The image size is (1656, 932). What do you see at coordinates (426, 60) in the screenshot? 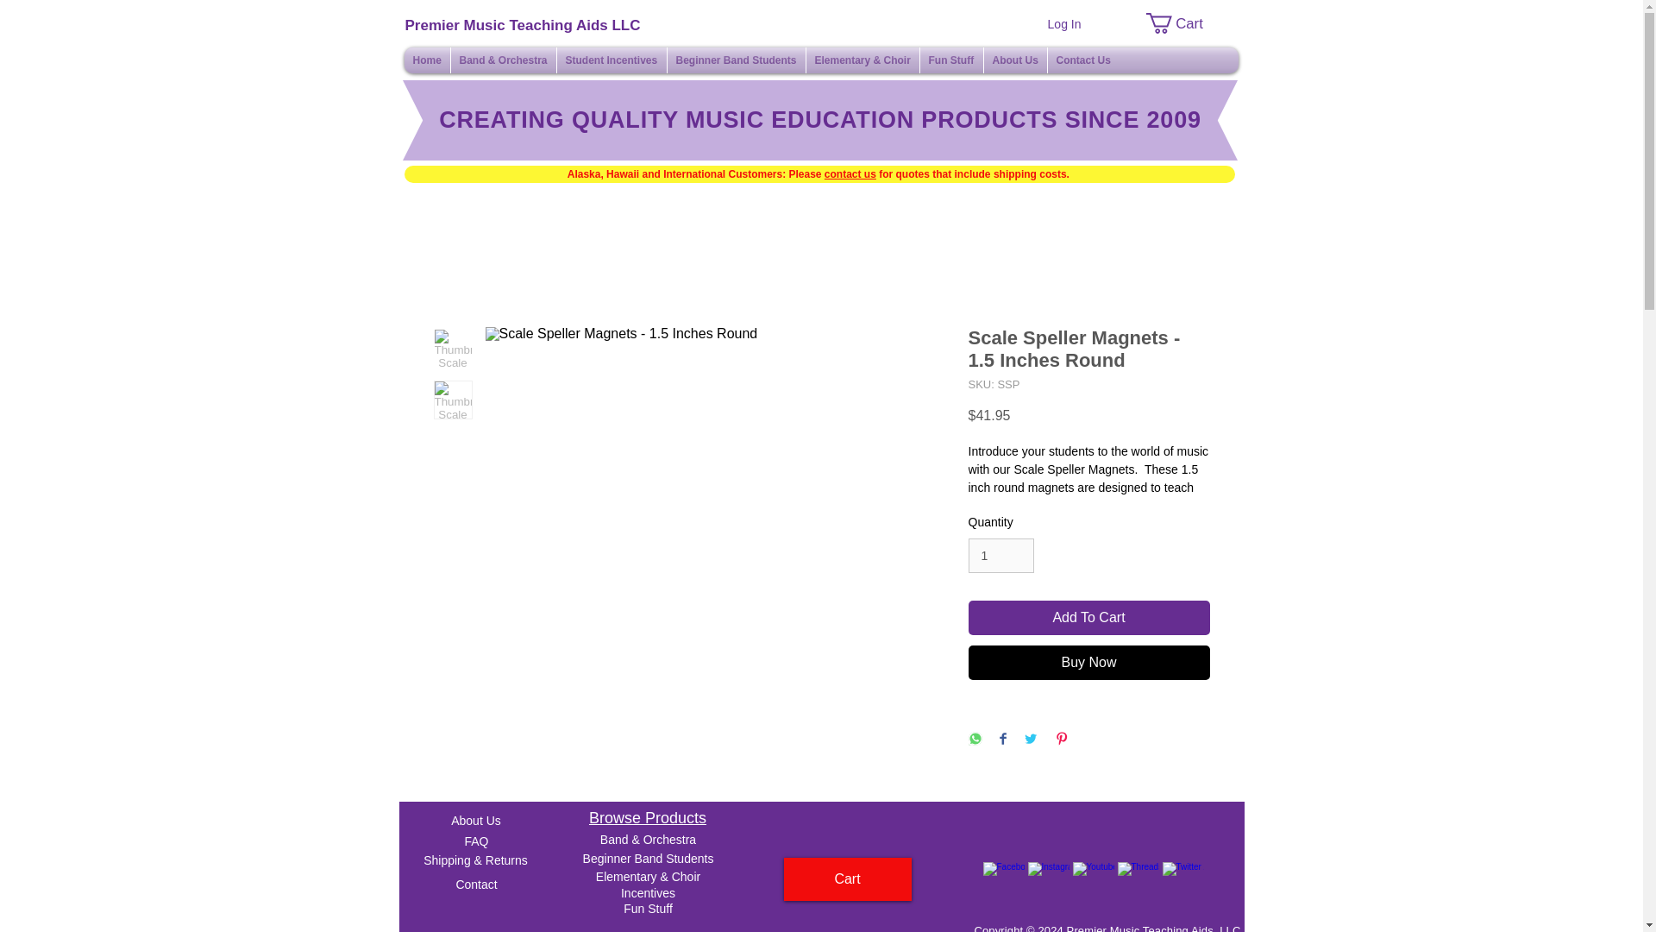
I see `Home` at bounding box center [426, 60].